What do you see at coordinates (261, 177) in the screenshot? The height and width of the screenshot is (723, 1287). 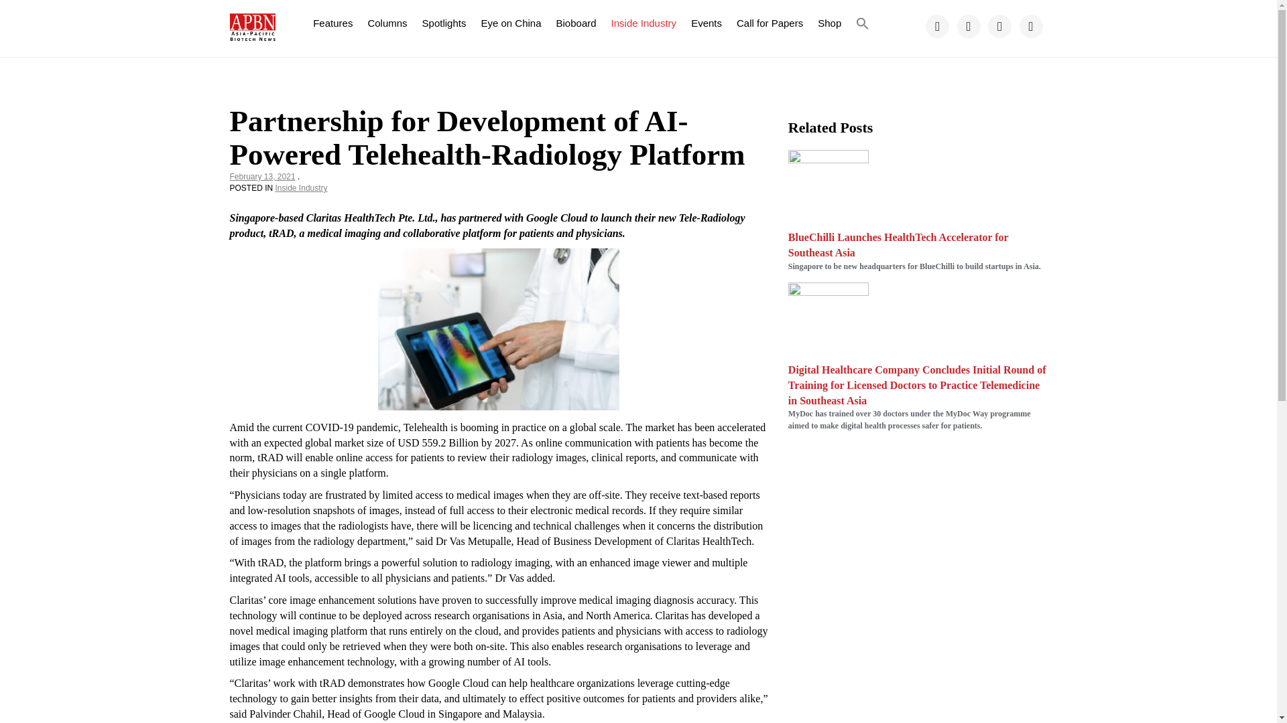 I see `February 13, 2021` at bounding box center [261, 177].